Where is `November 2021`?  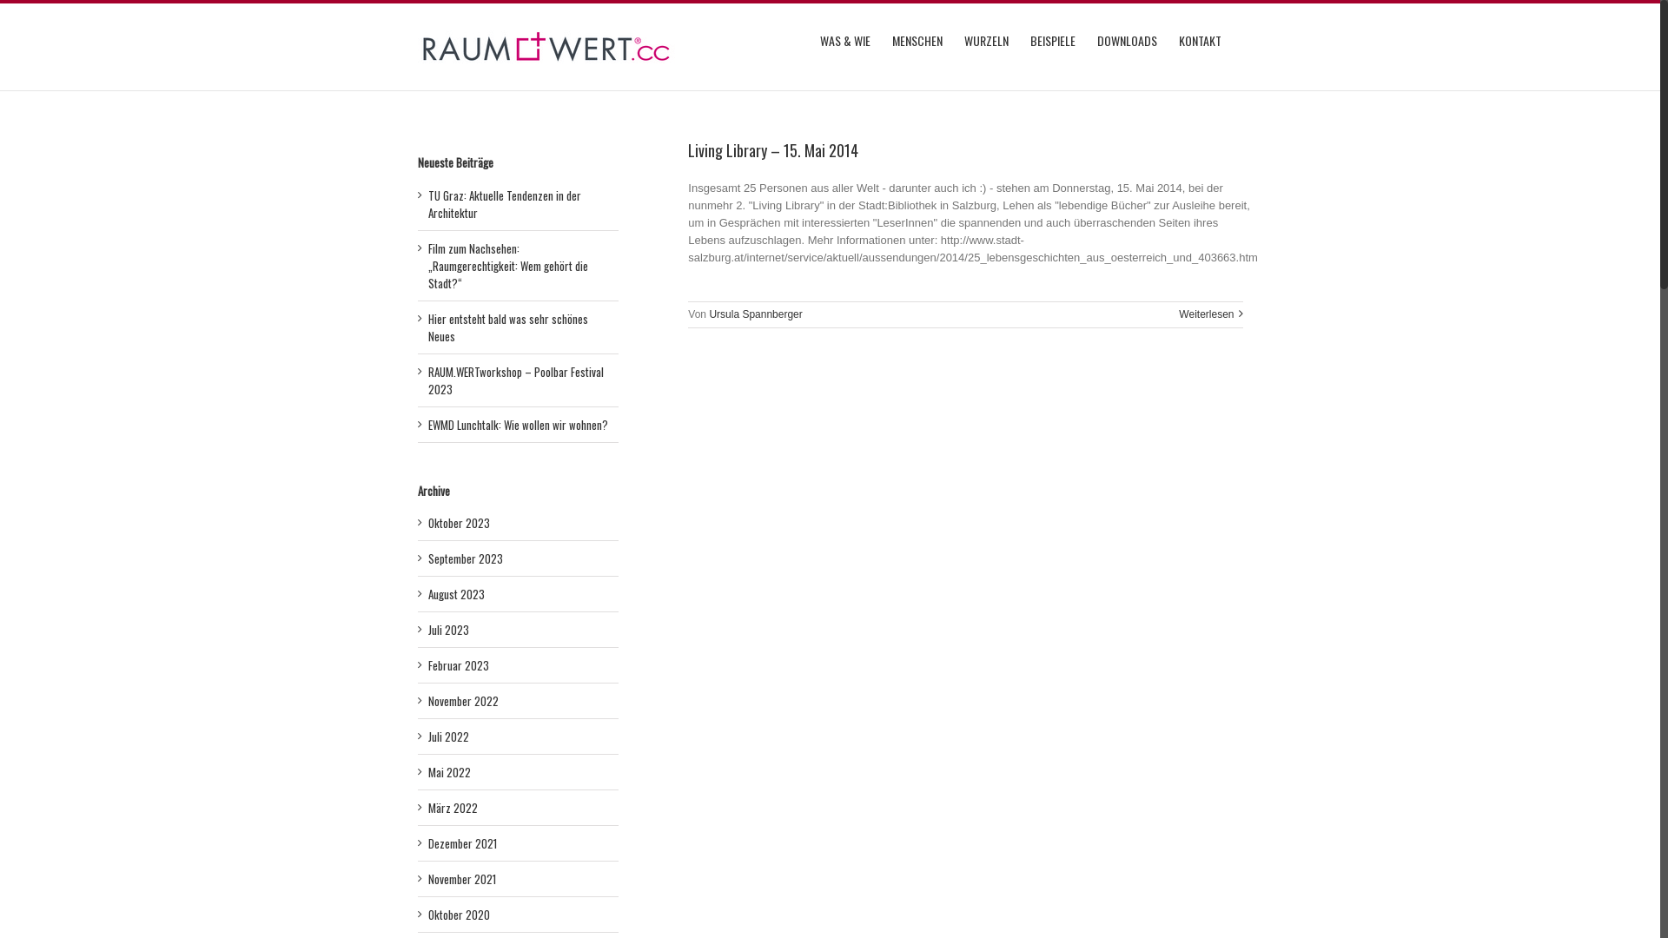 November 2021 is located at coordinates (460, 879).